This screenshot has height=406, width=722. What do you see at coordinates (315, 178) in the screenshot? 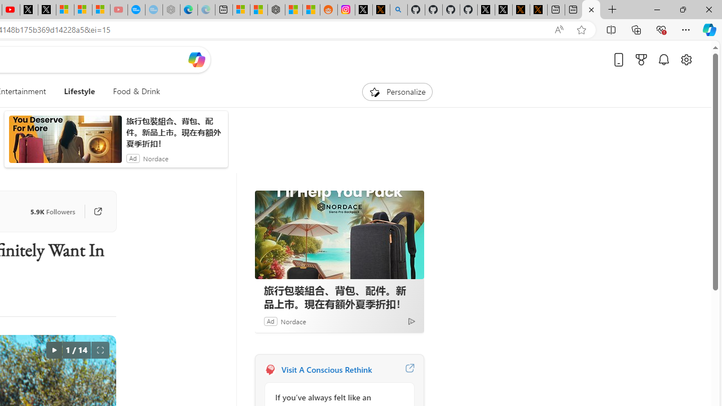
I see `My location` at bounding box center [315, 178].